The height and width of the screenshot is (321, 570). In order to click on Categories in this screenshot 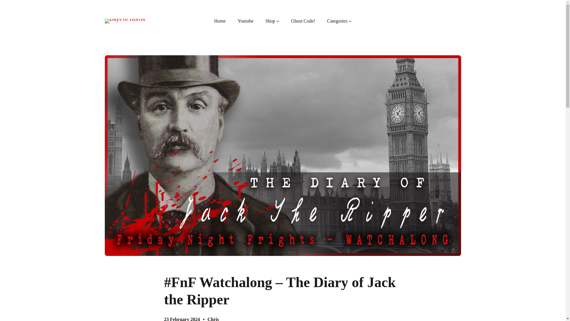, I will do `click(337, 21)`.